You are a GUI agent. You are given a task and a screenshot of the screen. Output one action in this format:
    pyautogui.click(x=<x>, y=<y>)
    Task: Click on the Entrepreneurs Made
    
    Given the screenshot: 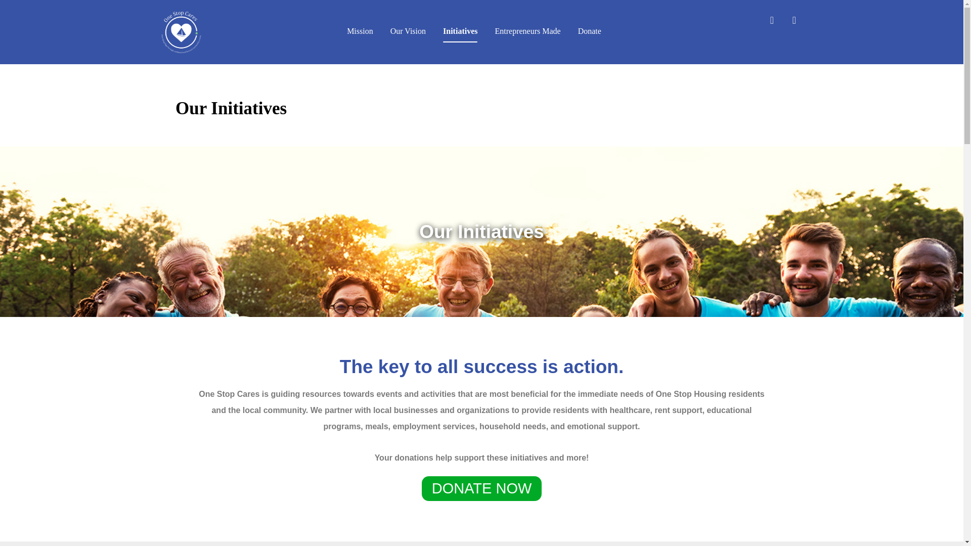 What is the action you would take?
    pyautogui.click(x=429, y=443)
    